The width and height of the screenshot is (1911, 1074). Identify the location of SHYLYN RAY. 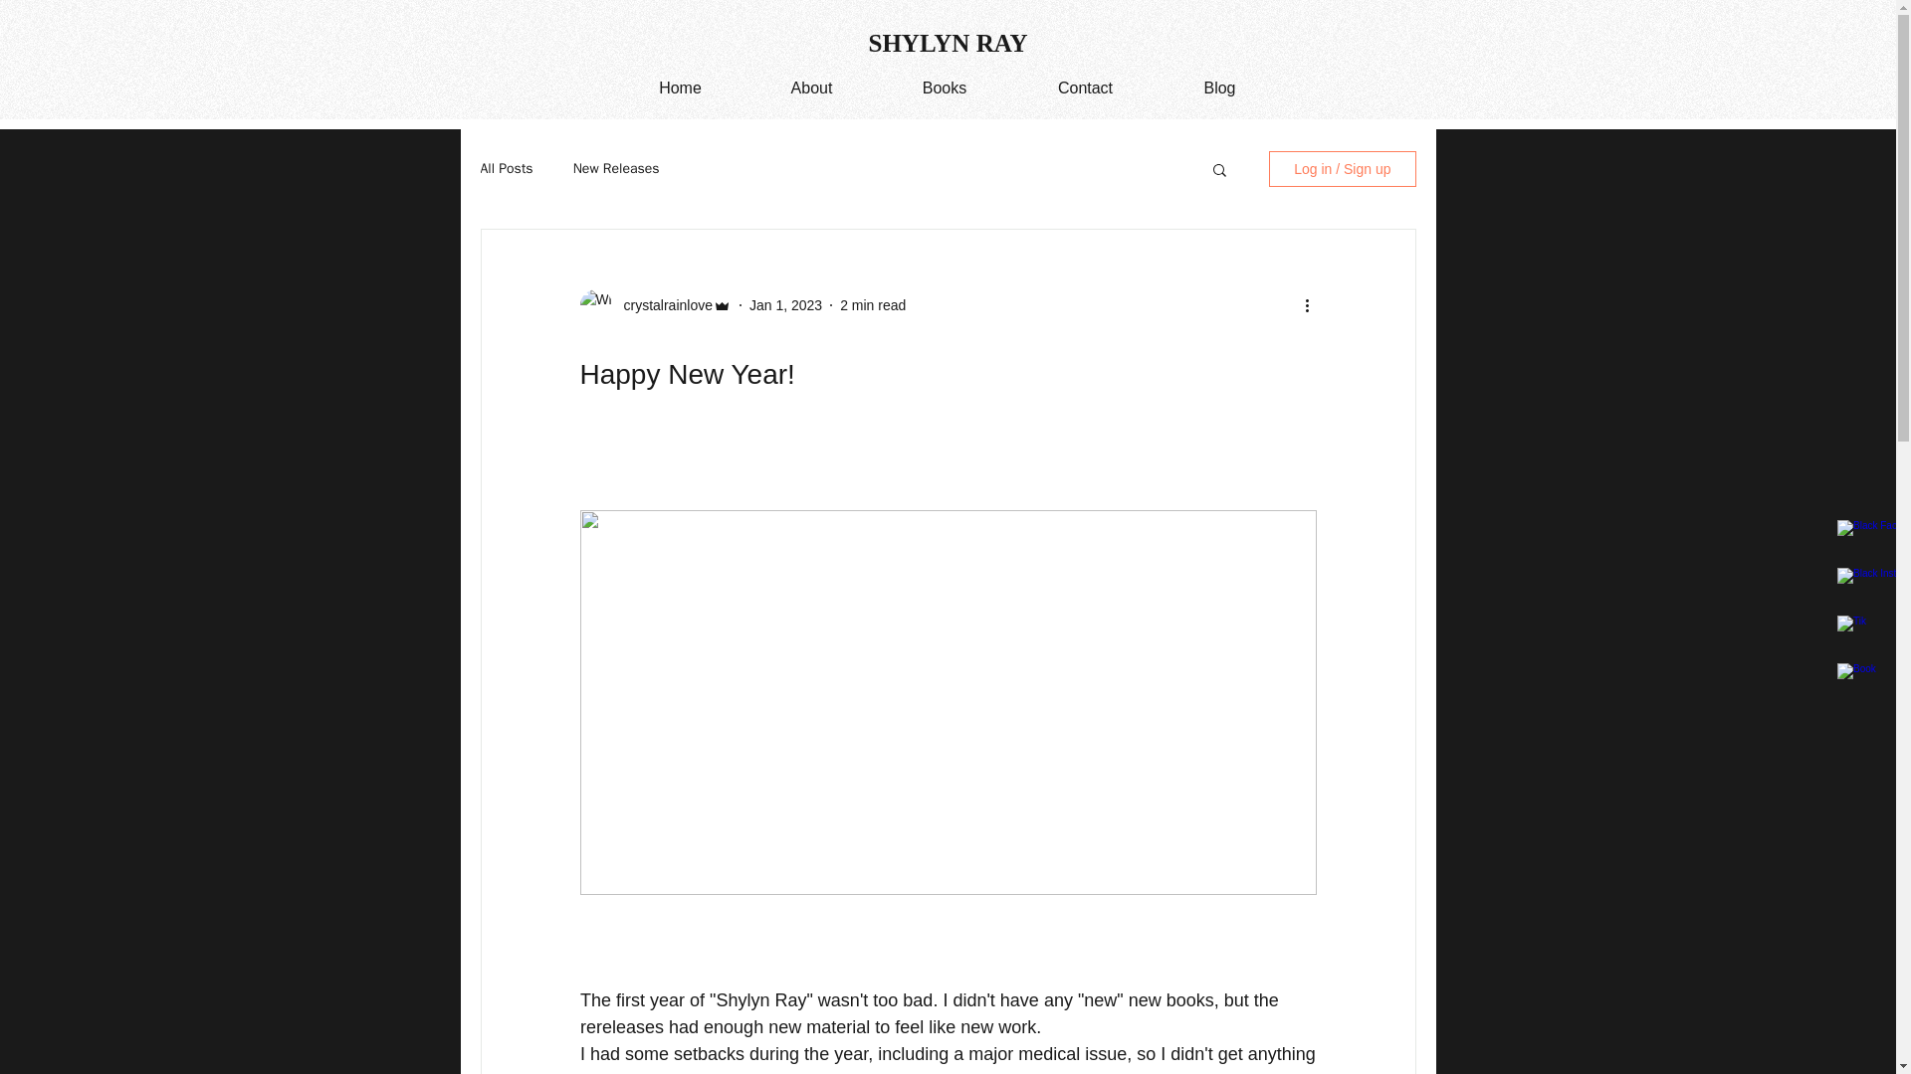
(948, 44).